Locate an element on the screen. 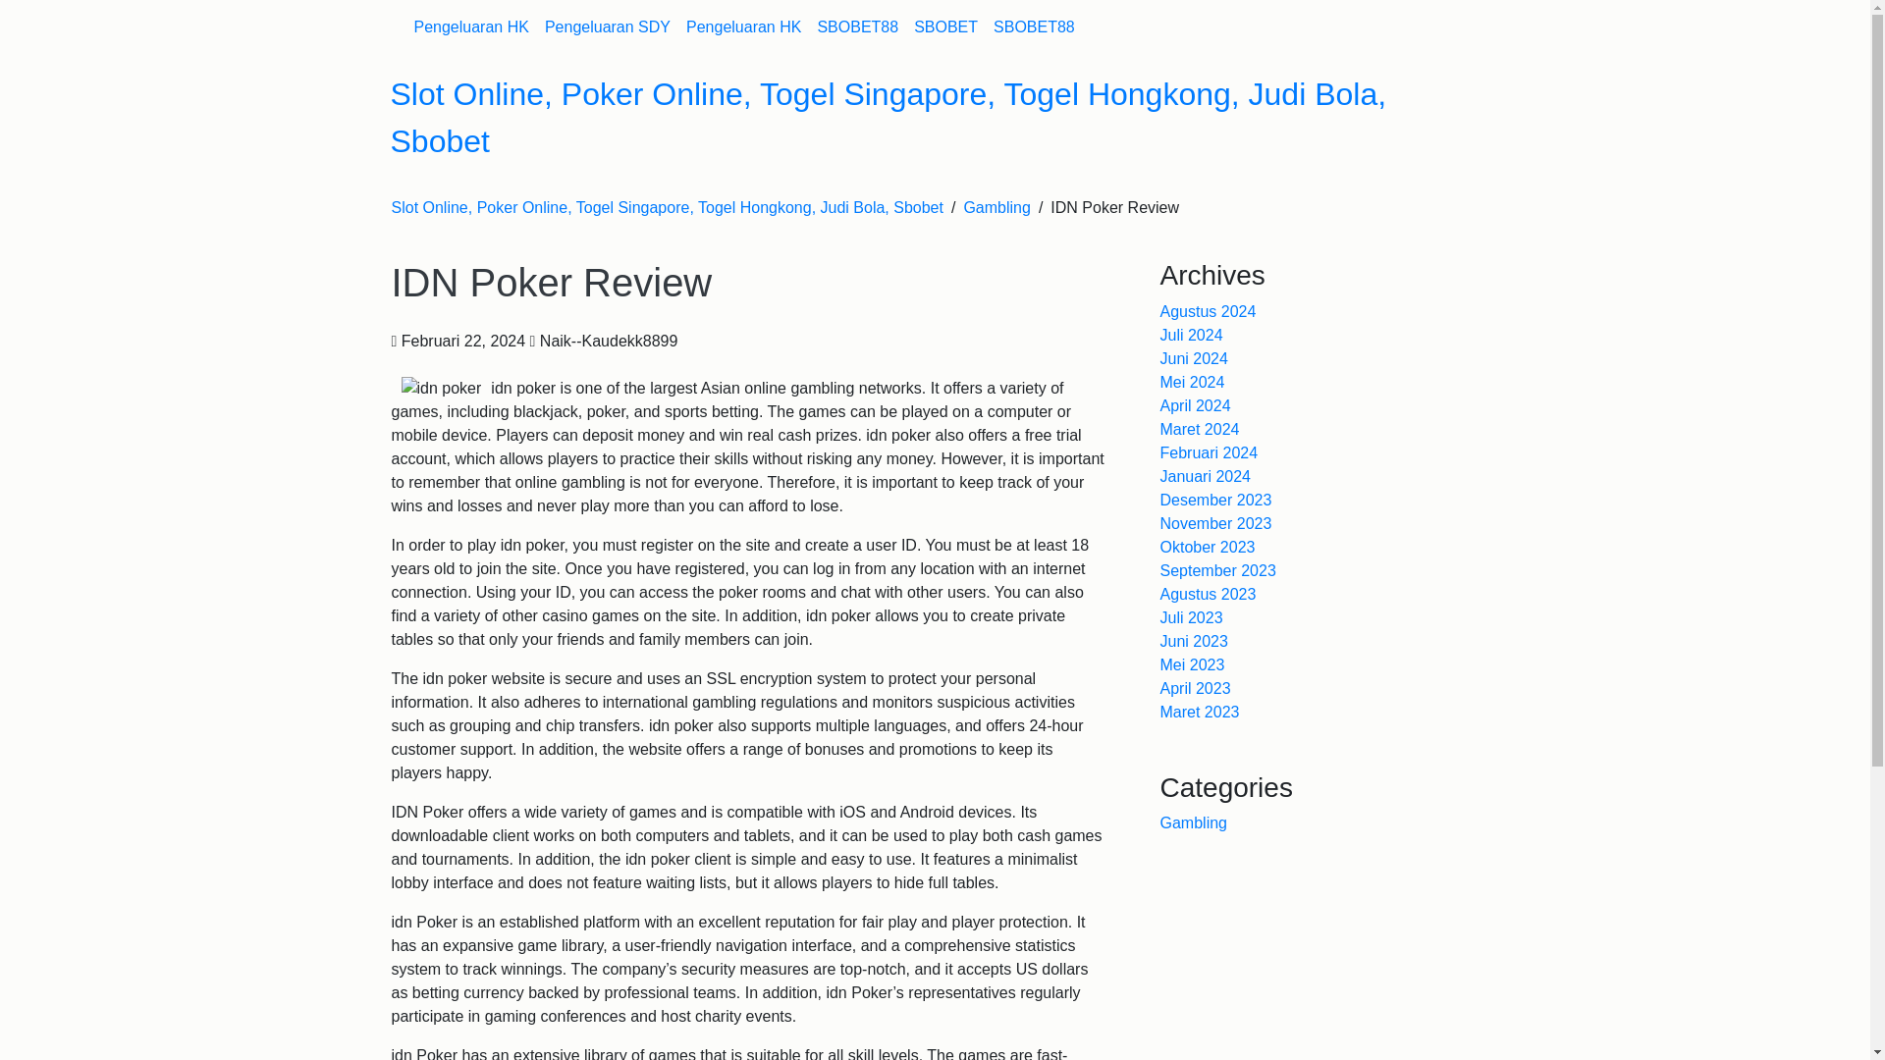 Image resolution: width=1885 pixels, height=1060 pixels. Pengeluaran HK is located at coordinates (743, 26).